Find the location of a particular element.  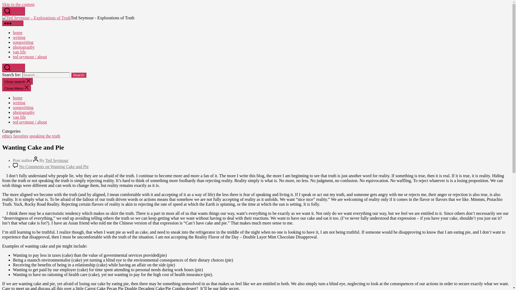

home is located at coordinates (18, 32).